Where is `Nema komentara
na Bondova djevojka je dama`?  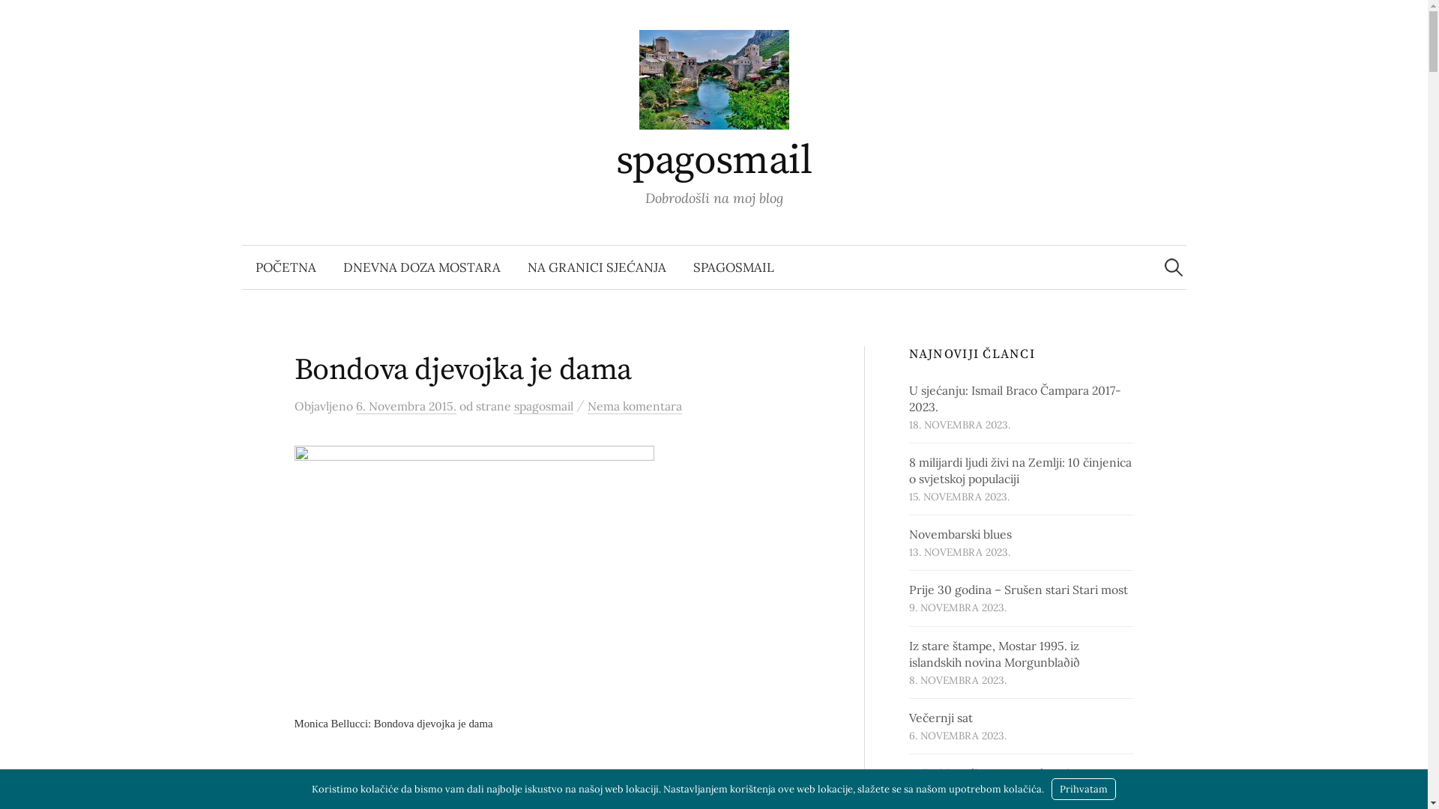
Nema komentara
na Bondova djevojka je dama is located at coordinates (635, 406).